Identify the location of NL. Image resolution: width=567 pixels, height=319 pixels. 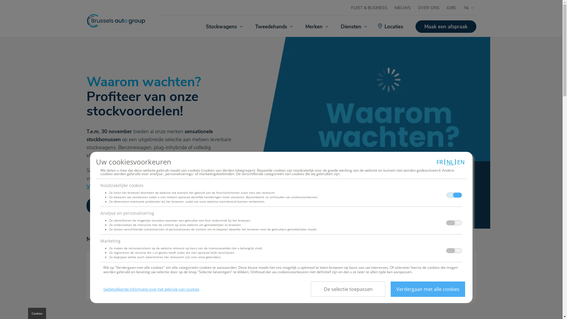
(450, 162).